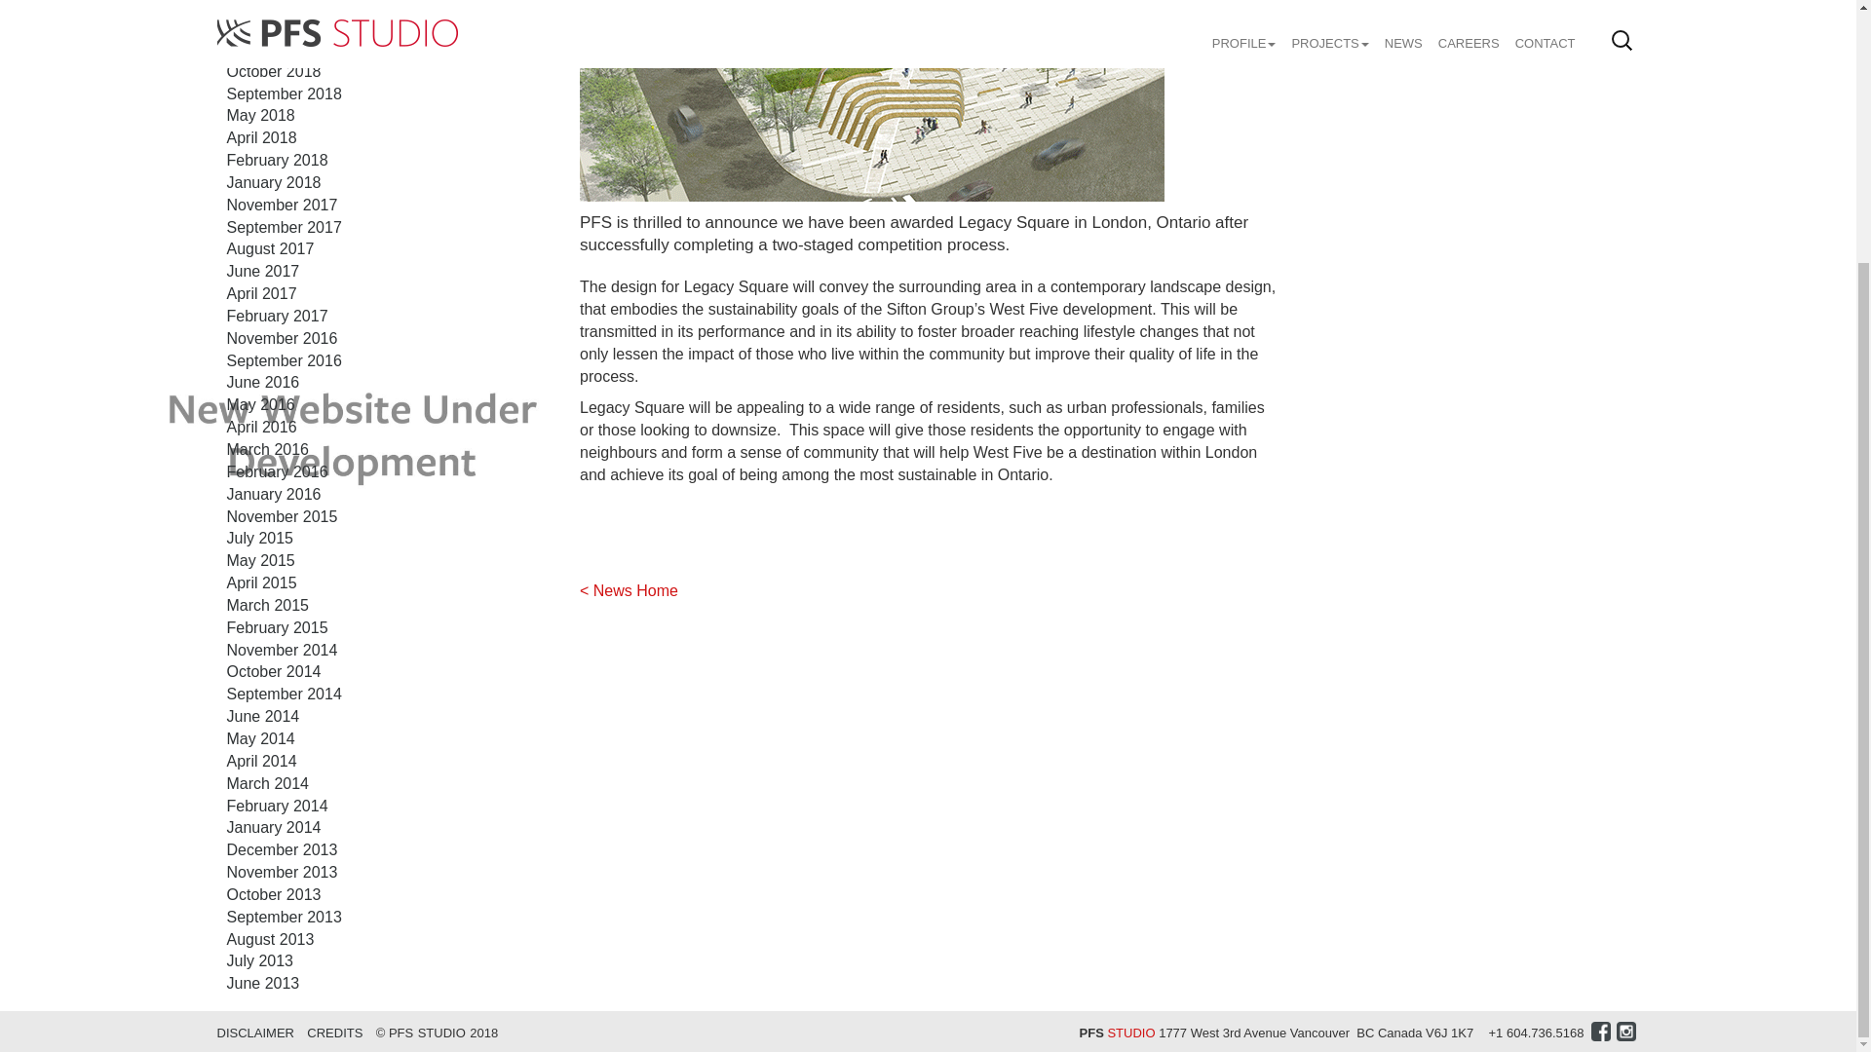 The height and width of the screenshot is (1052, 1871). What do you see at coordinates (283, 360) in the screenshot?
I see `September 2016` at bounding box center [283, 360].